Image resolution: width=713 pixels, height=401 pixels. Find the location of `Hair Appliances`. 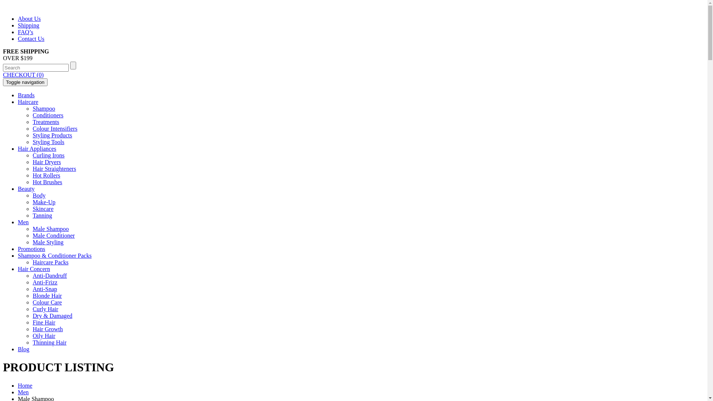

Hair Appliances is located at coordinates (37, 149).